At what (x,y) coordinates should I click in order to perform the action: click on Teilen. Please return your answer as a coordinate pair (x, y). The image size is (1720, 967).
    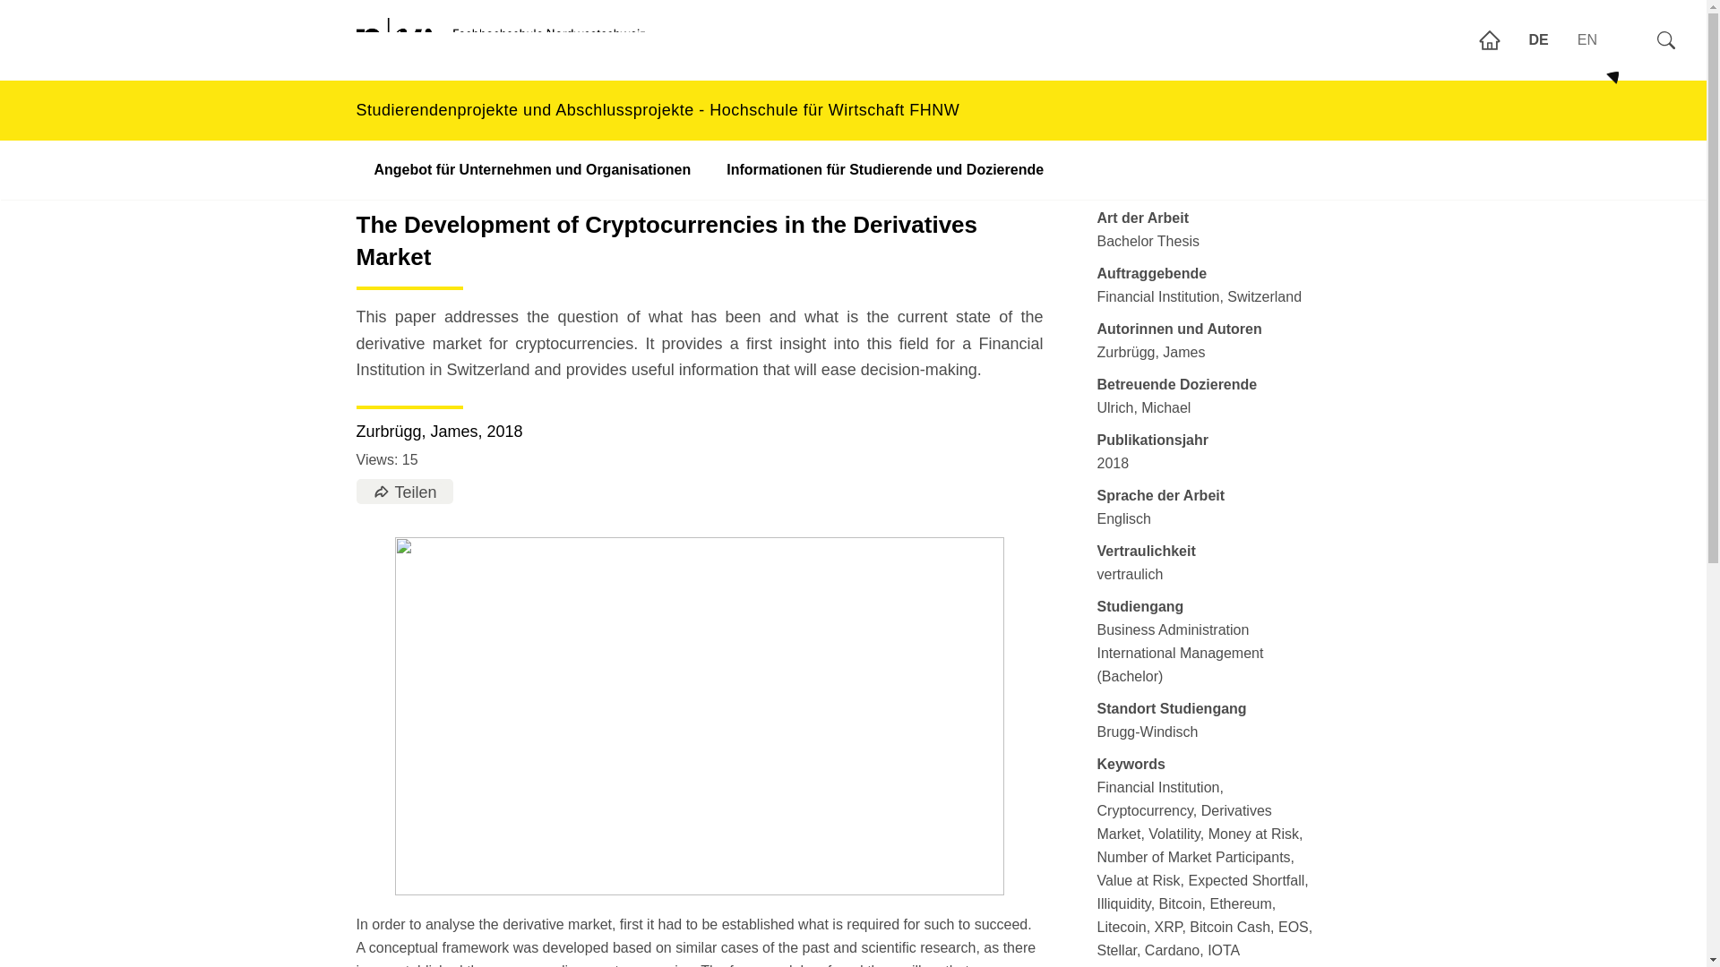
    Looking at the image, I should click on (404, 491).